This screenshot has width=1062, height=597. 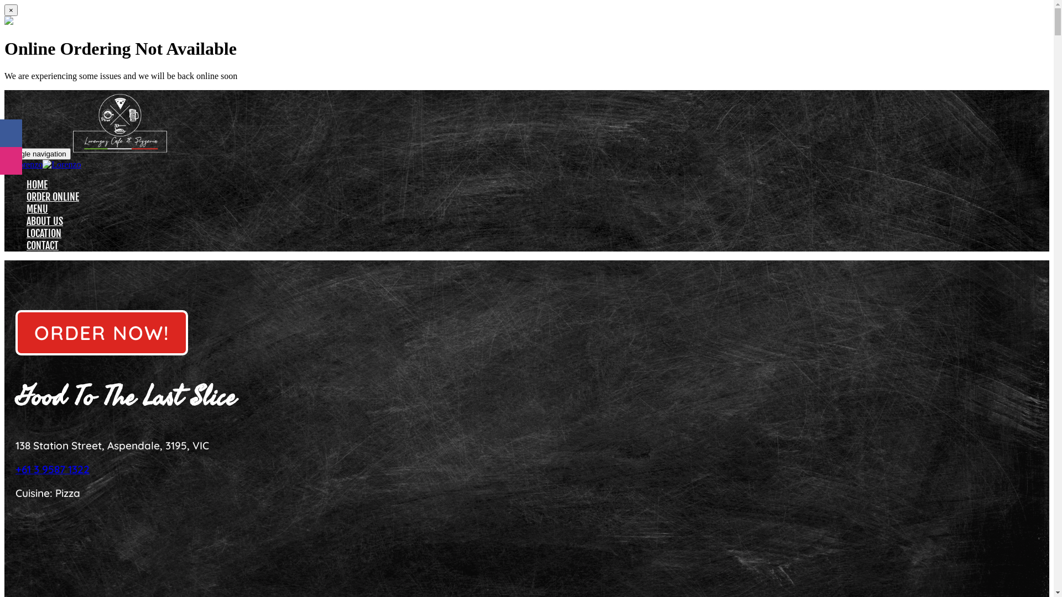 I want to click on HOME, so click(x=45, y=186).